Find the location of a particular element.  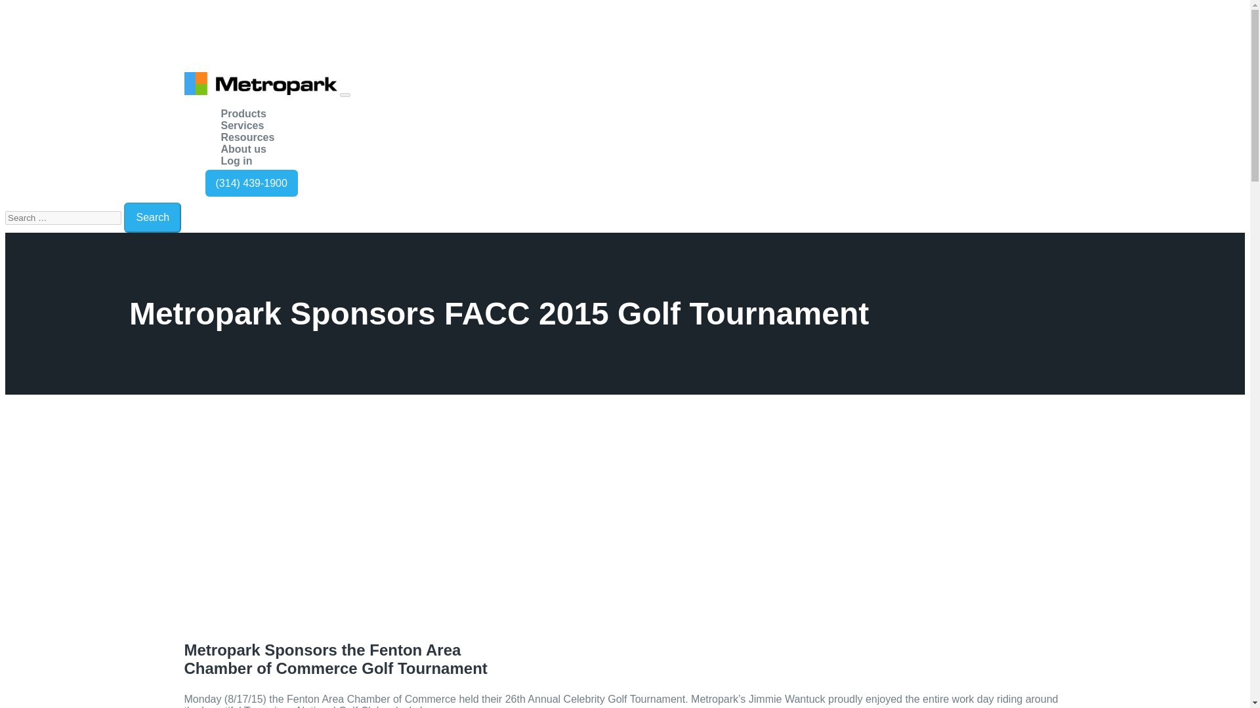

Services is located at coordinates (241, 125).